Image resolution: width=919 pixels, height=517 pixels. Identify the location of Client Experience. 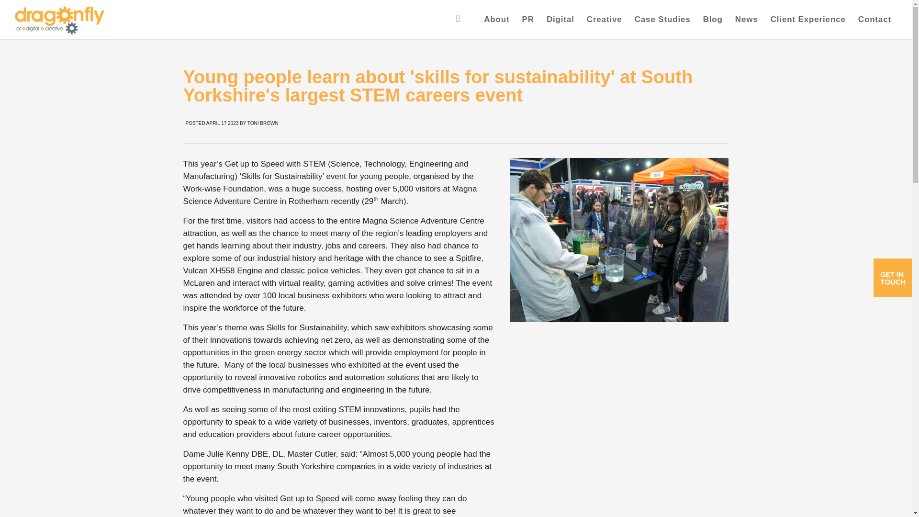
(808, 20).